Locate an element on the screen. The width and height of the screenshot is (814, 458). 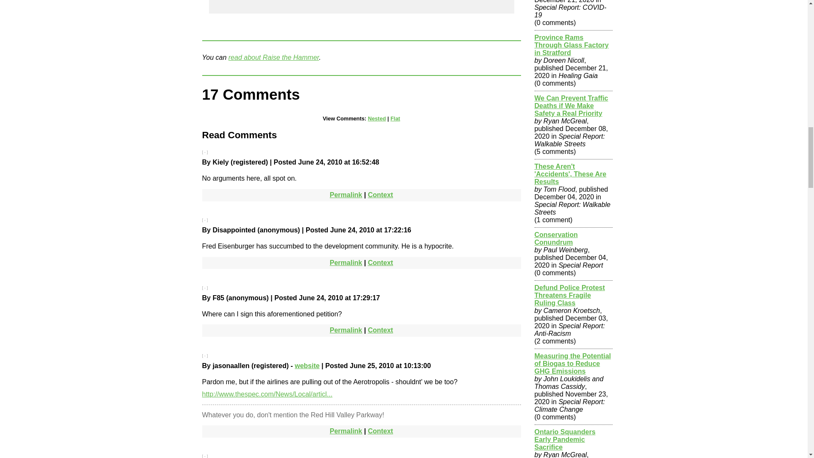
Permalink is located at coordinates (346, 431).